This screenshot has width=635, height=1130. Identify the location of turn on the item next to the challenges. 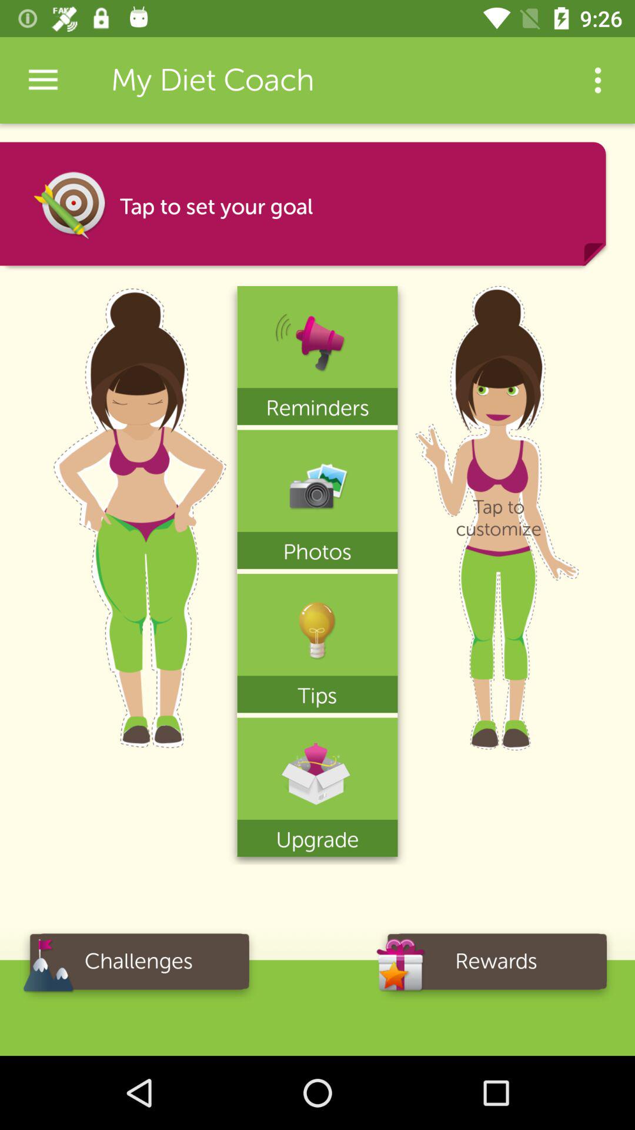
(496, 965).